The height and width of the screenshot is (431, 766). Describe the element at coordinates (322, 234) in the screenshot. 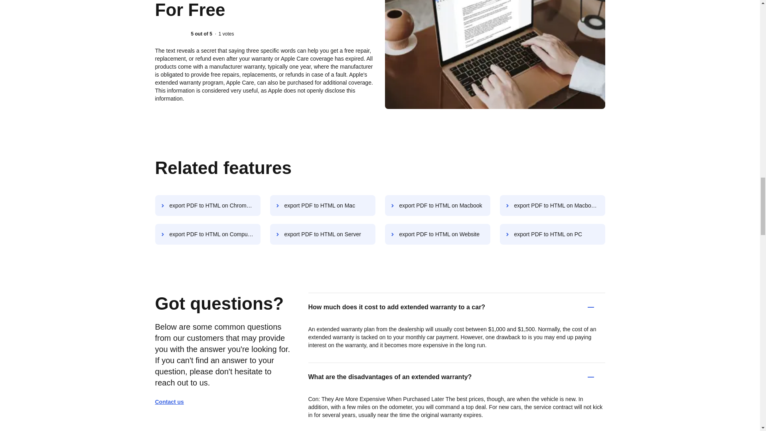

I see `export PDF to HTML on Server` at that location.